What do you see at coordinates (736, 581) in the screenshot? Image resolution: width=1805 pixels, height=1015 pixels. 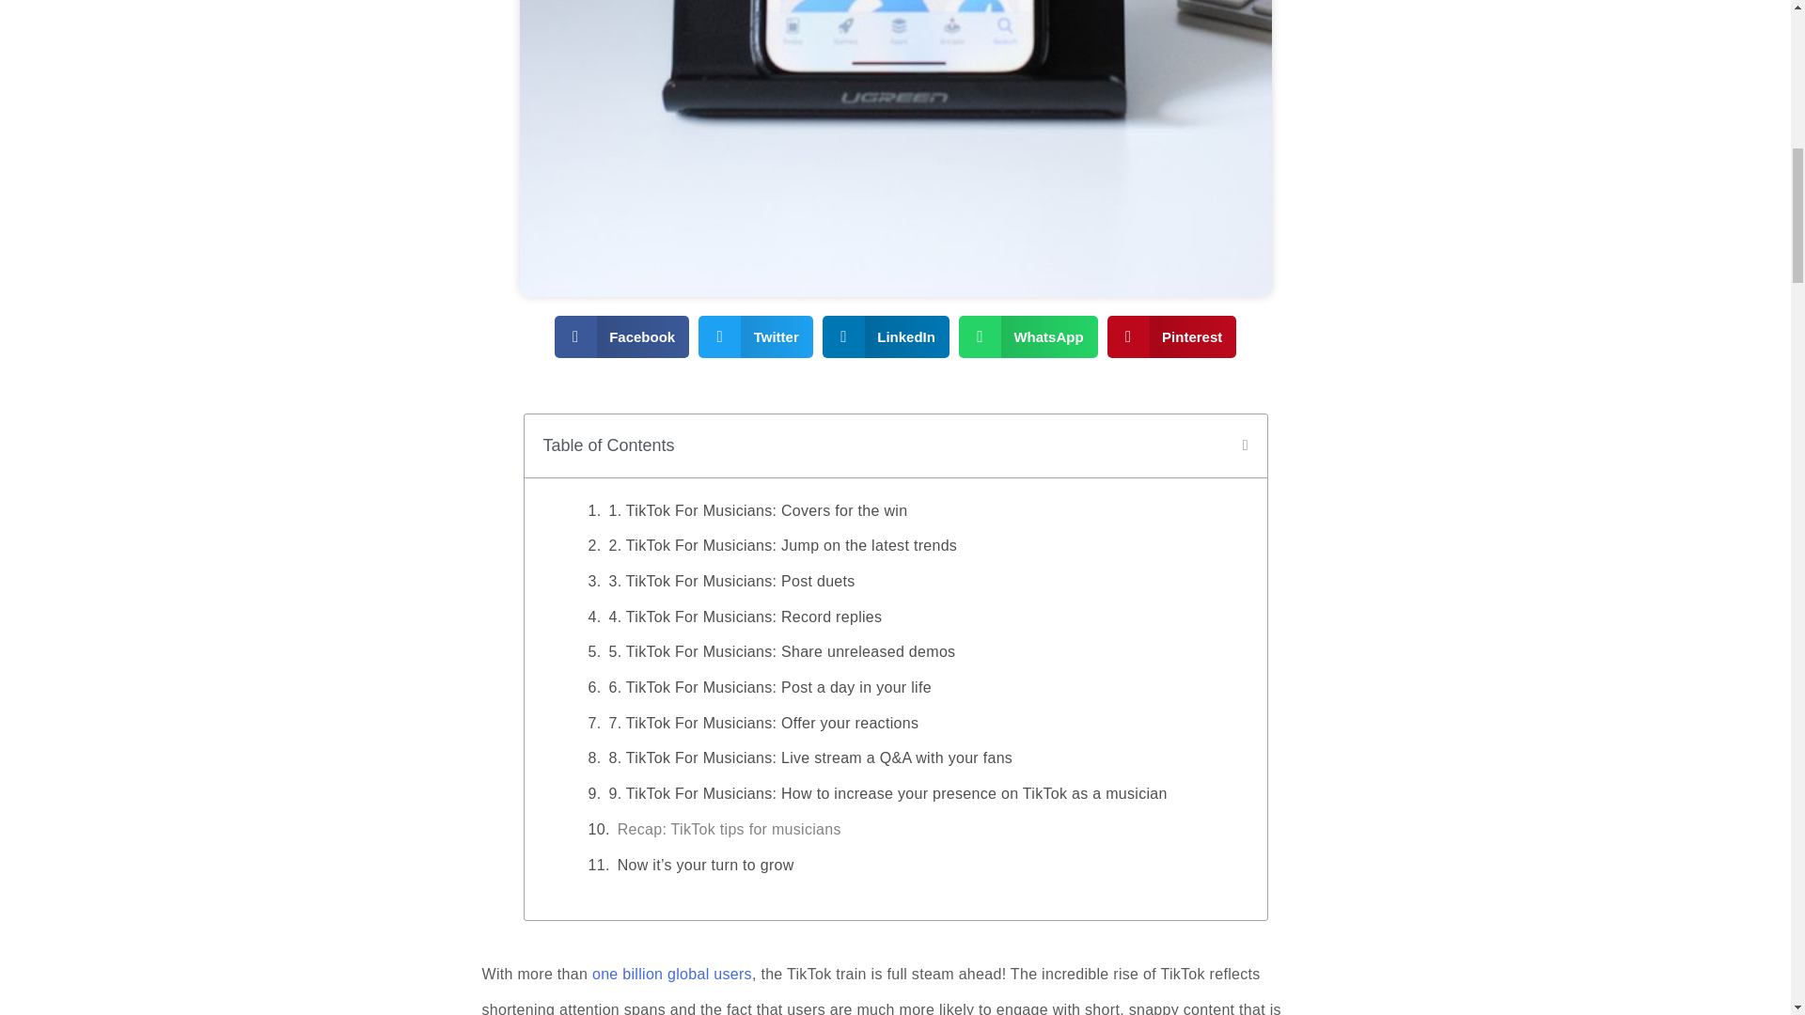 I see `3. TikTok For Musicians: Post duets  ` at bounding box center [736, 581].